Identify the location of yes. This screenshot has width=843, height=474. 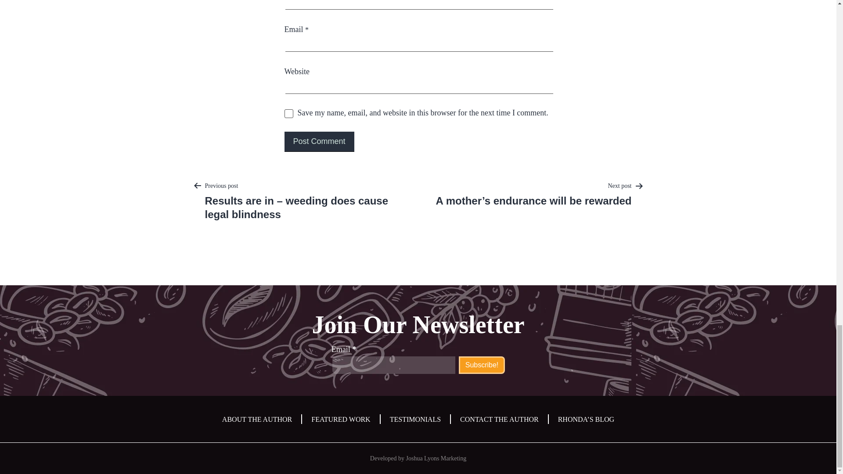
(289, 113).